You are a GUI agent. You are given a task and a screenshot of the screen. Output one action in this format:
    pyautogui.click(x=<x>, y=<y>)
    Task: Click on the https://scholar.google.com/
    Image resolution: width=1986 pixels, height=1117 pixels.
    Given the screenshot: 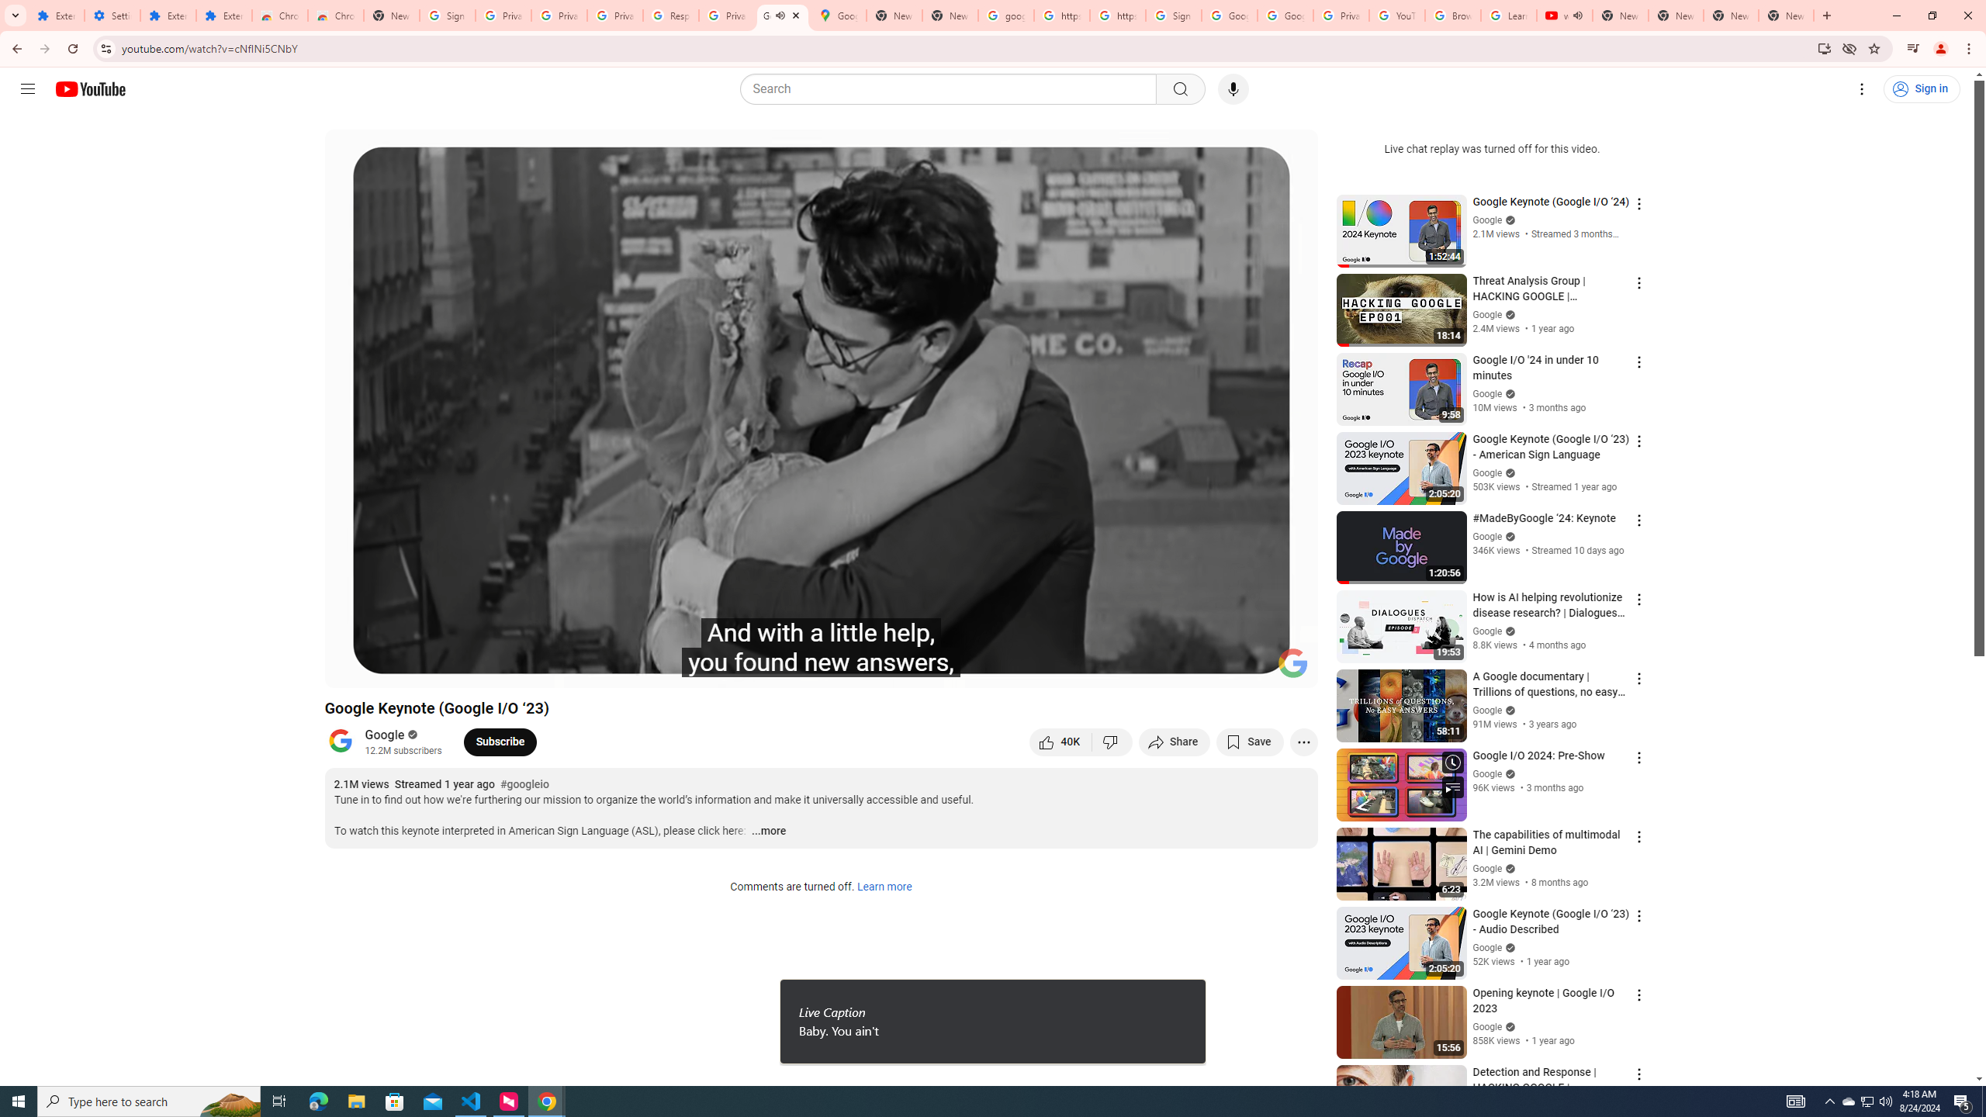 What is the action you would take?
    pyautogui.click(x=1117, y=16)
    